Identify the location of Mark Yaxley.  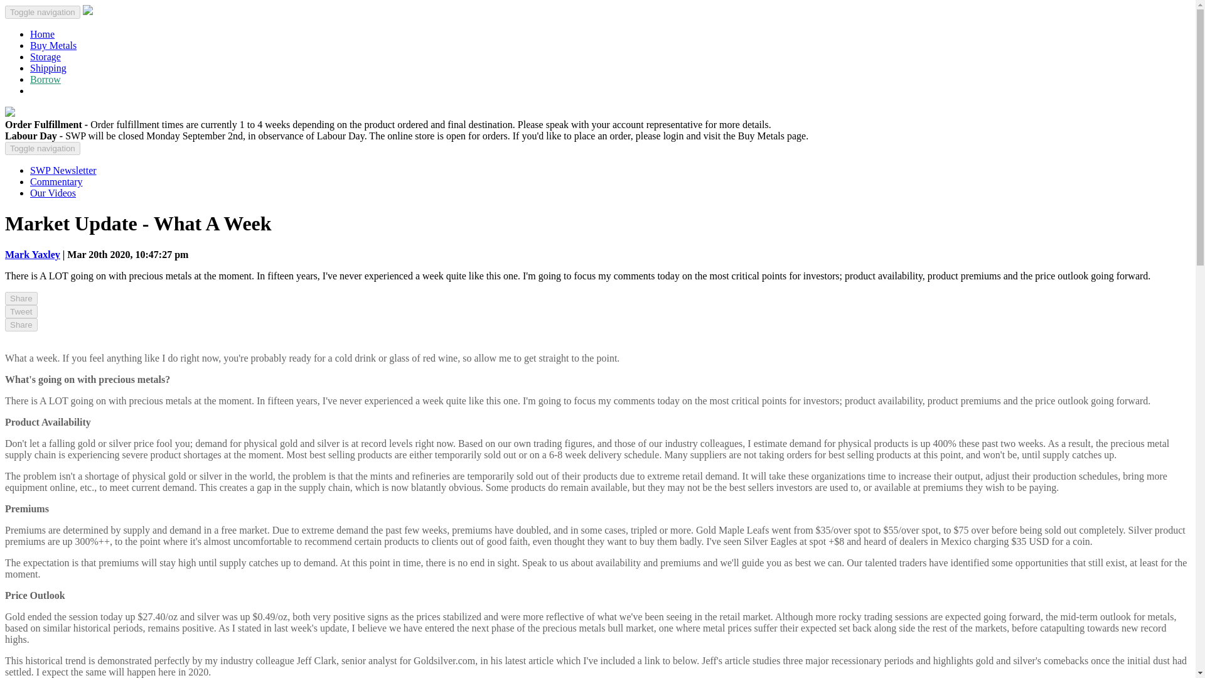
(33, 254).